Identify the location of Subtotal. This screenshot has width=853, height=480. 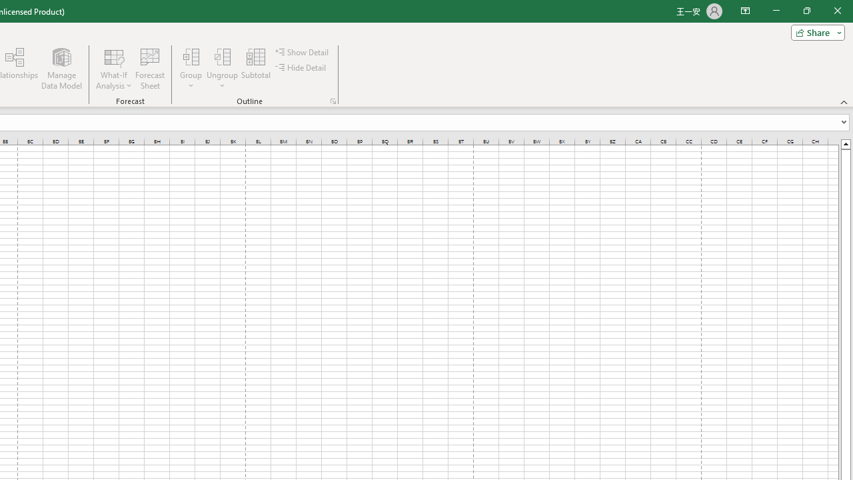
(256, 68).